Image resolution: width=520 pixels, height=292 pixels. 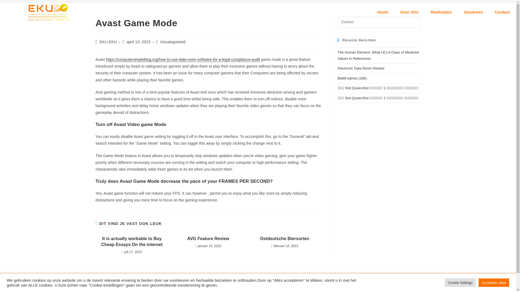 I want to click on Home, so click(x=383, y=12).